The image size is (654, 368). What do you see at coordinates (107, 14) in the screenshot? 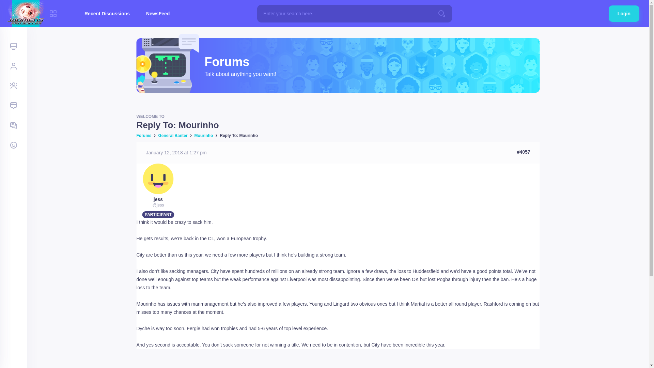
I see `Recent Discussions` at bounding box center [107, 14].